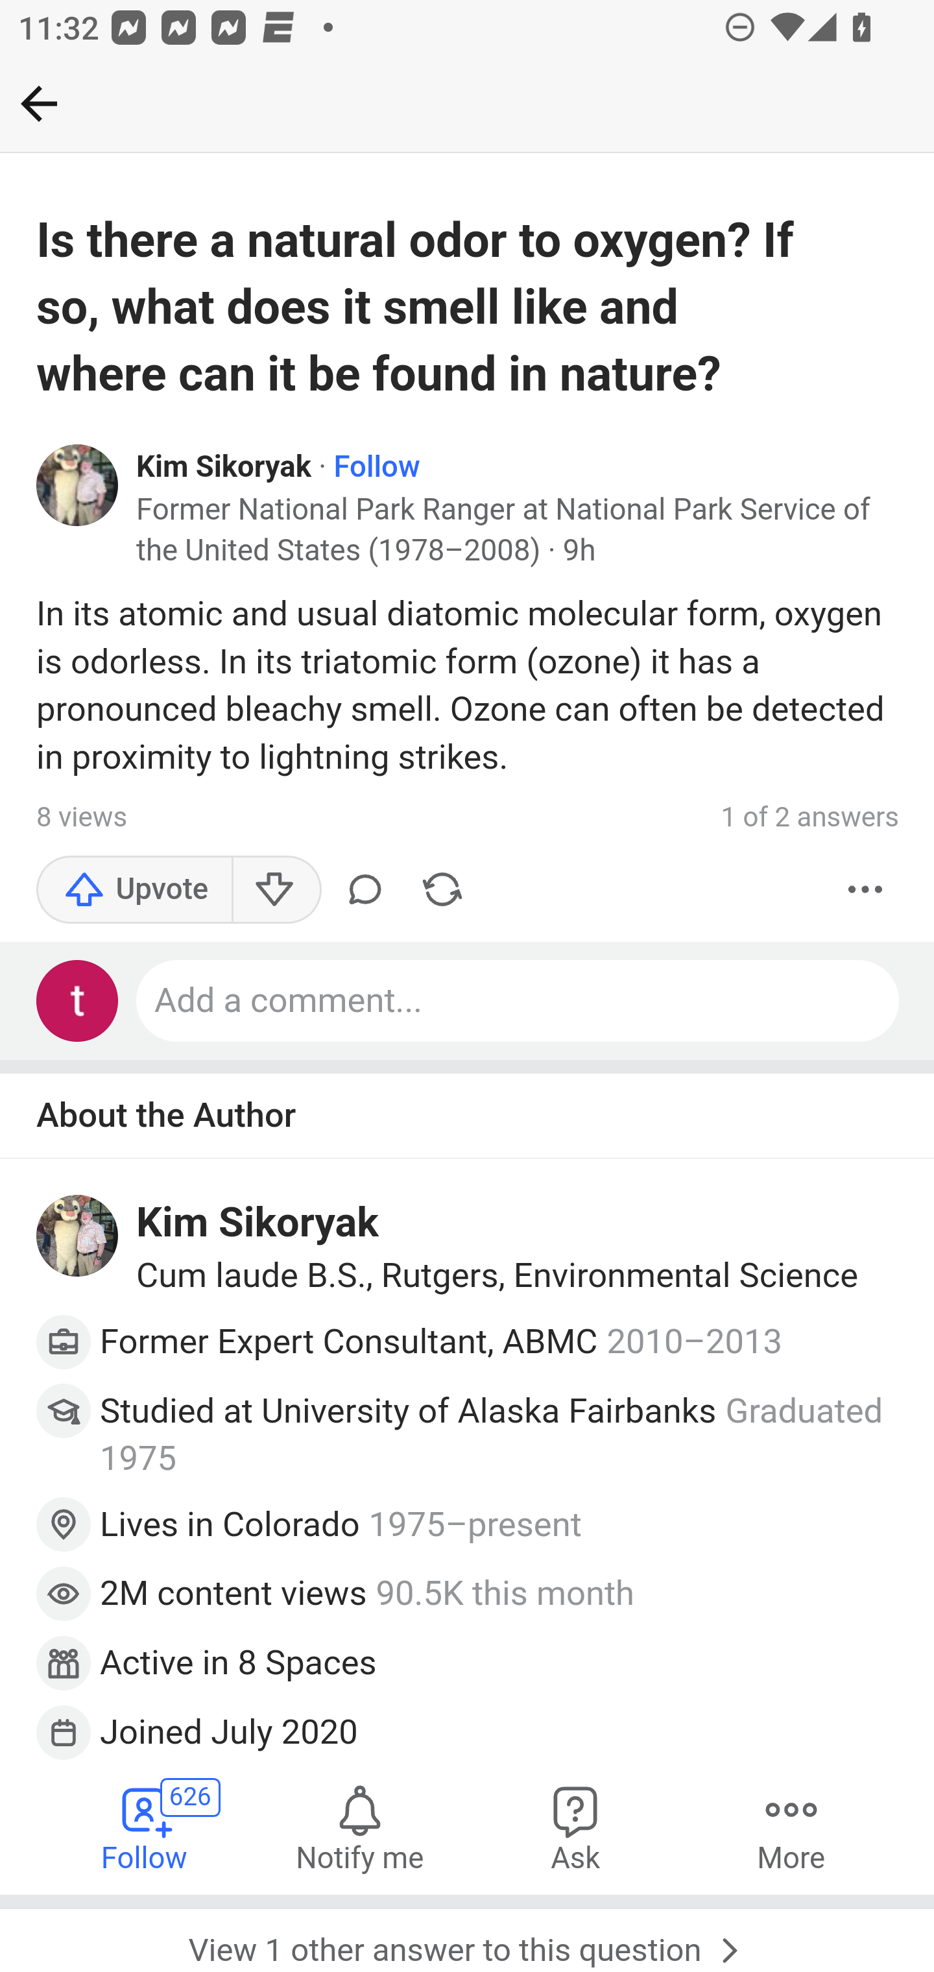 This screenshot has height=1972, width=934. What do you see at coordinates (78, 1000) in the screenshot?
I see `Profile photo for Test Appium` at bounding box center [78, 1000].